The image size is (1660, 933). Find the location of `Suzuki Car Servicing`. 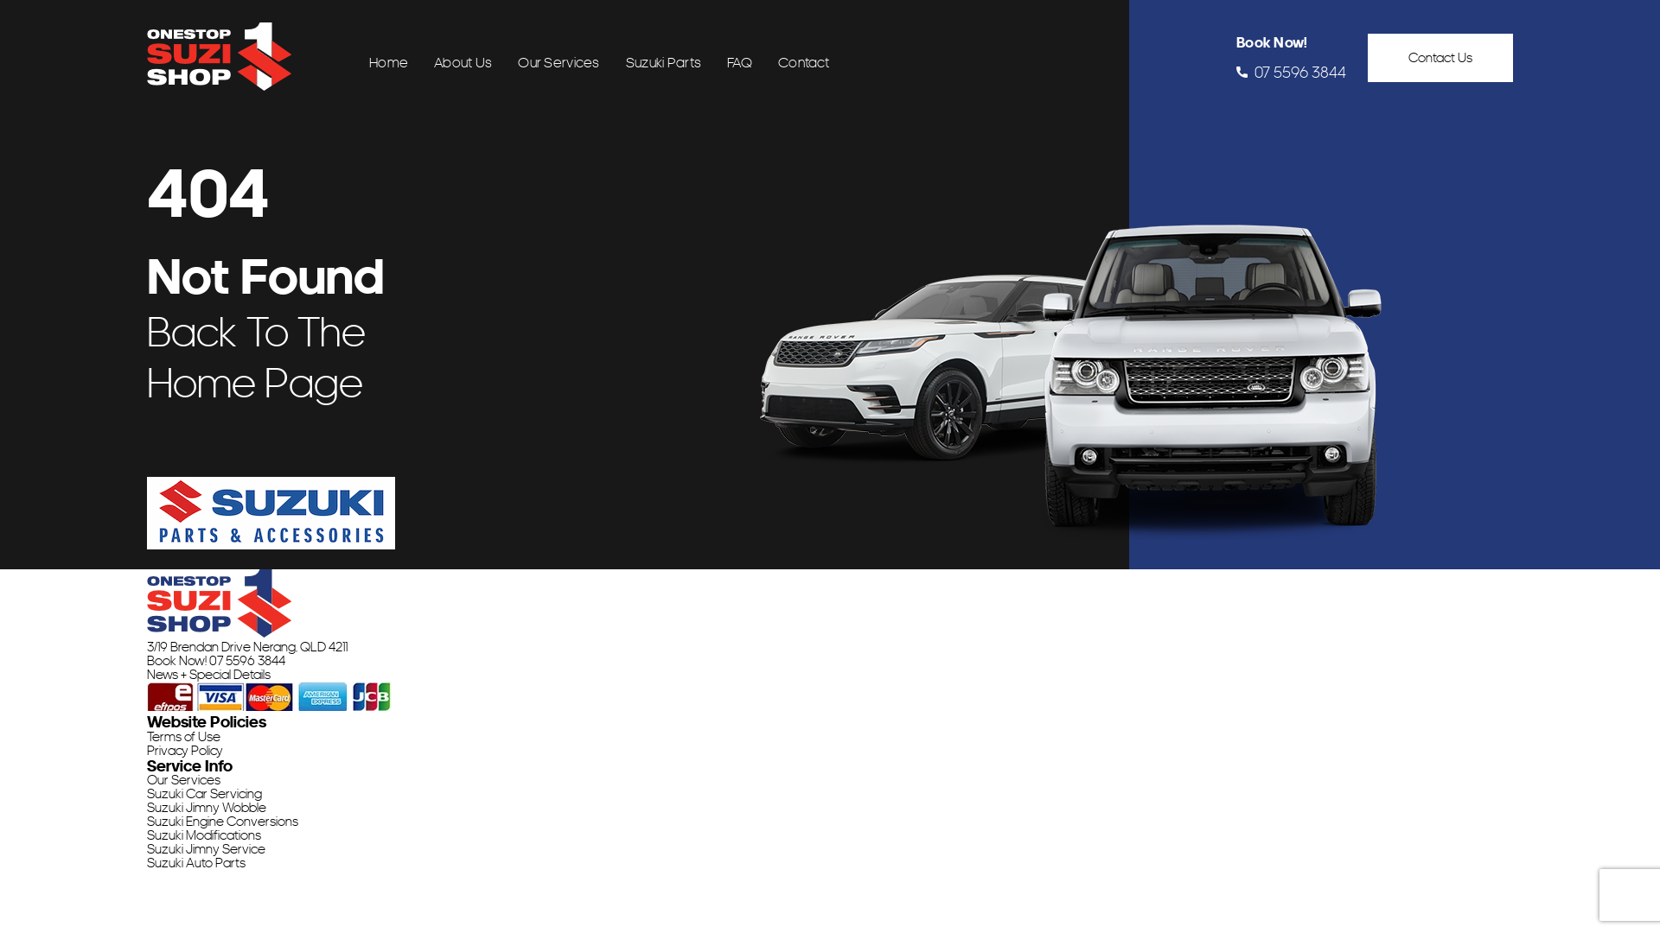

Suzuki Car Servicing is located at coordinates (204, 794).